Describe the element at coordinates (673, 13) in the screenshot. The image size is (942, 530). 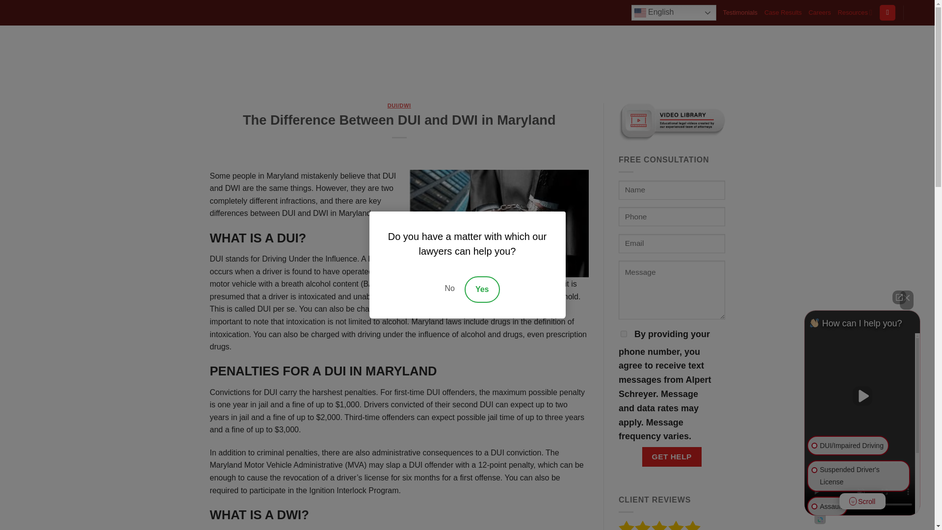
I see `English` at that location.